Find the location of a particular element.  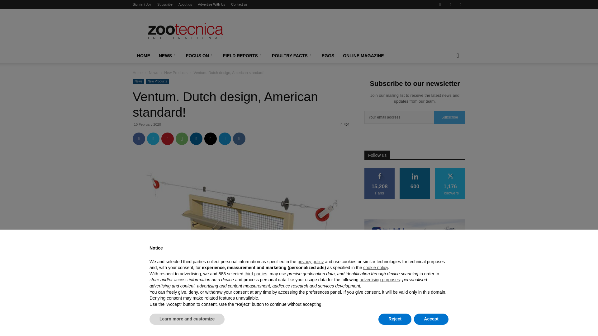

About us is located at coordinates (185, 4).